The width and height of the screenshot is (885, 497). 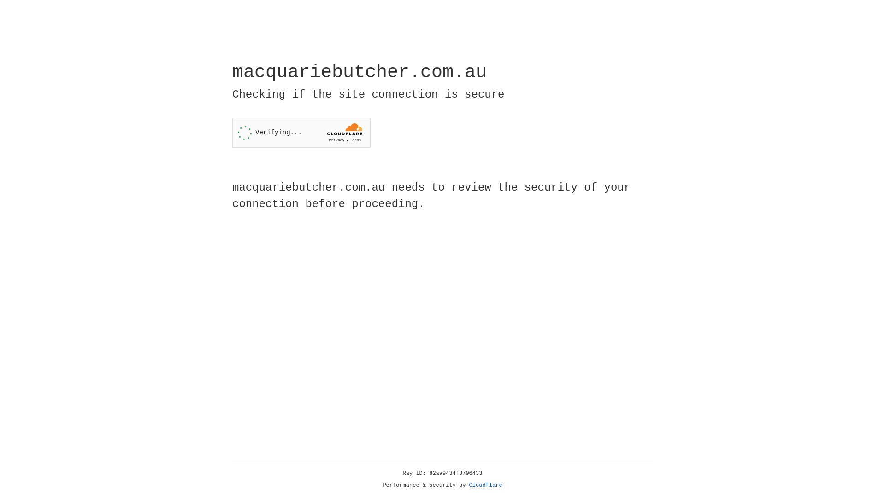 What do you see at coordinates (486, 485) in the screenshot?
I see `Cloudflare` at bounding box center [486, 485].